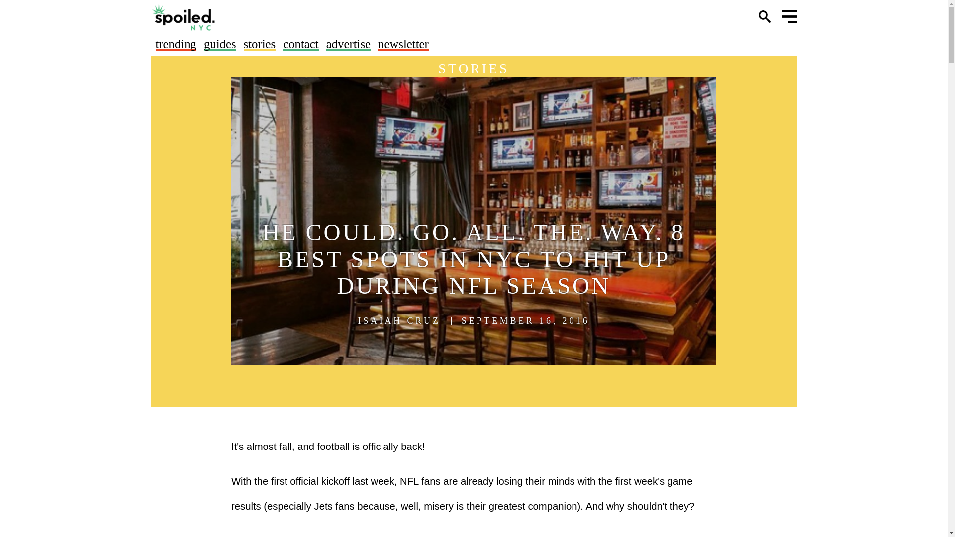  I want to click on guides, so click(220, 44).